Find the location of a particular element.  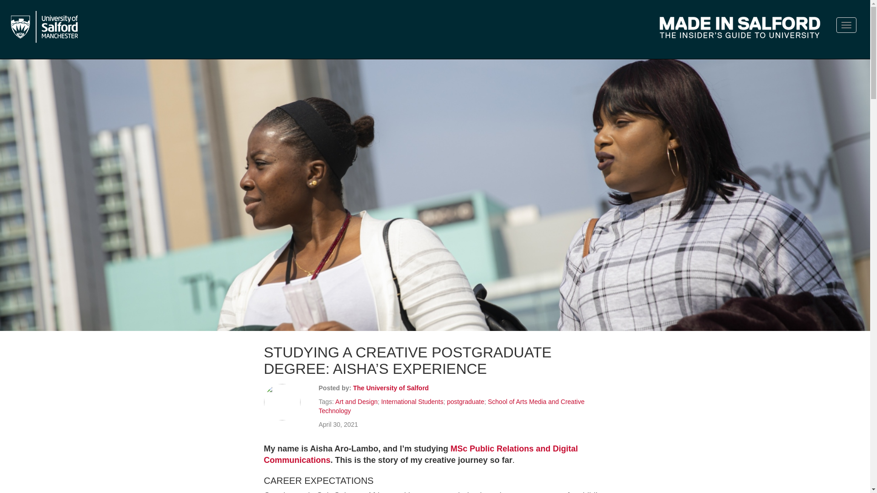

postgraduate is located at coordinates (465, 401).